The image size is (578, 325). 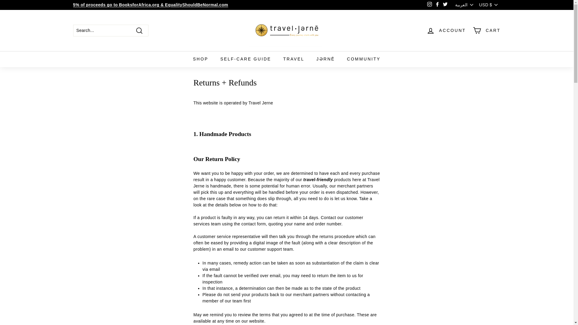 What do you see at coordinates (200, 59) in the screenshot?
I see `SHOP` at bounding box center [200, 59].